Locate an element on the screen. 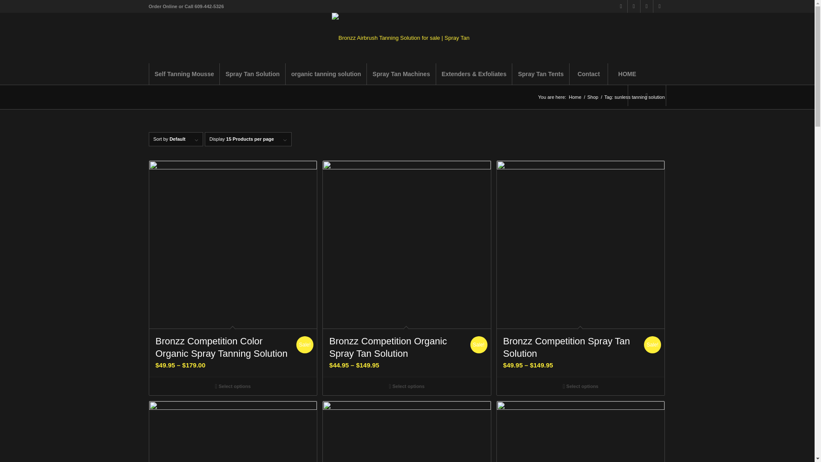 The image size is (821, 462). Spray Tan Solution is located at coordinates (252, 74).